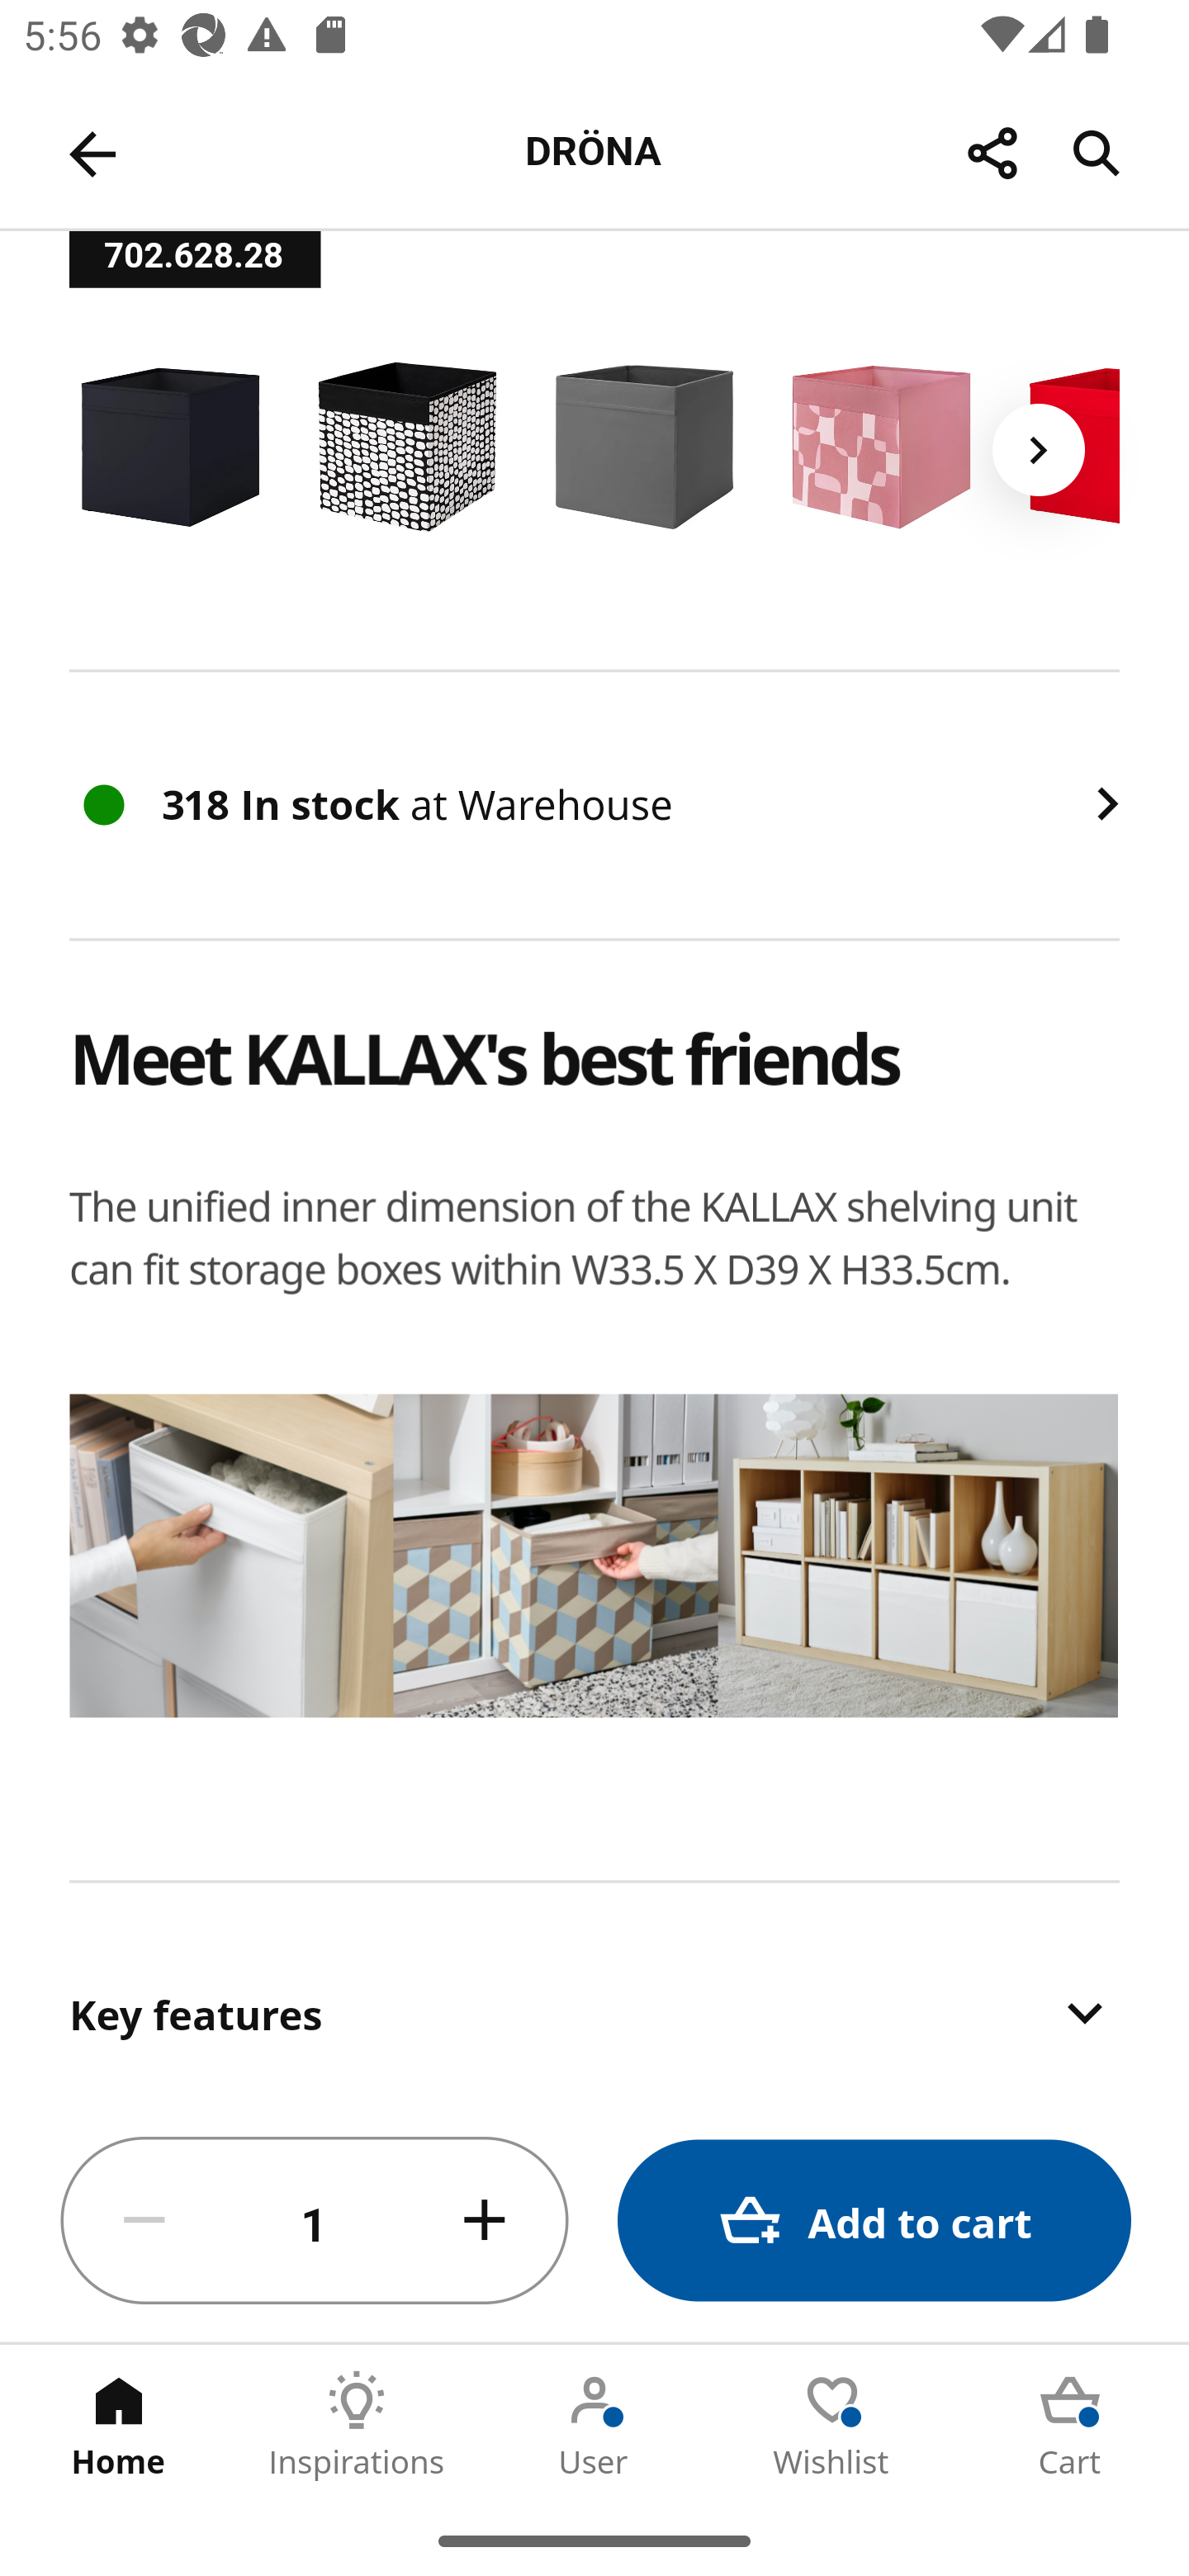 This screenshot has width=1189, height=2576. Describe the element at coordinates (594, 2425) in the screenshot. I see `User
Tab 3 of 5` at that location.